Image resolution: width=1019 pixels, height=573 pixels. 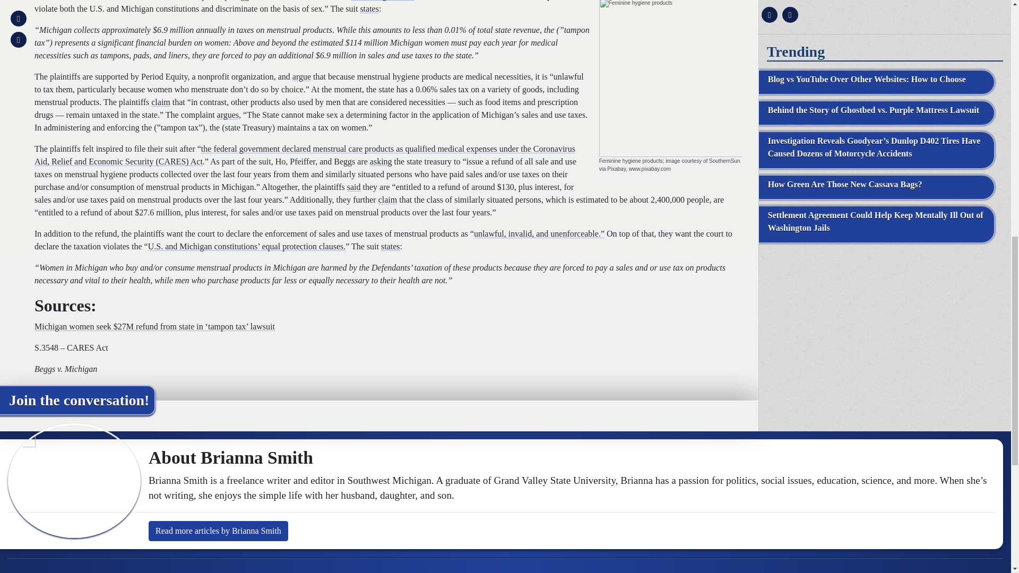 I want to click on claim, so click(x=387, y=199).